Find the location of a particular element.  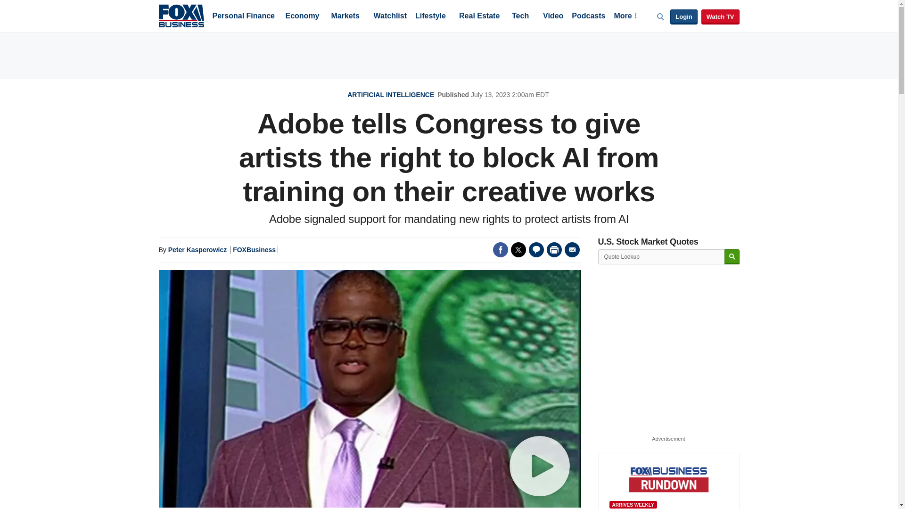

Economy is located at coordinates (303, 16).